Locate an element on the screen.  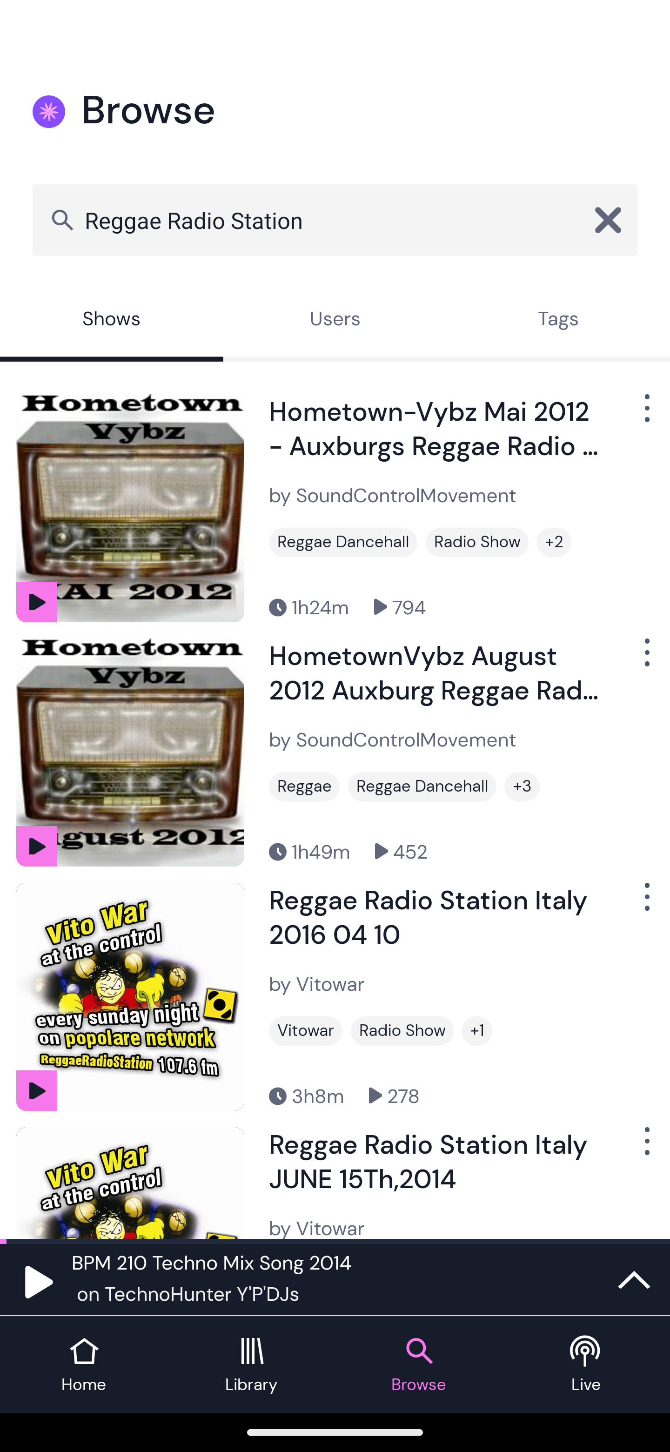
Reggae Radio Station is located at coordinates (335, 220).